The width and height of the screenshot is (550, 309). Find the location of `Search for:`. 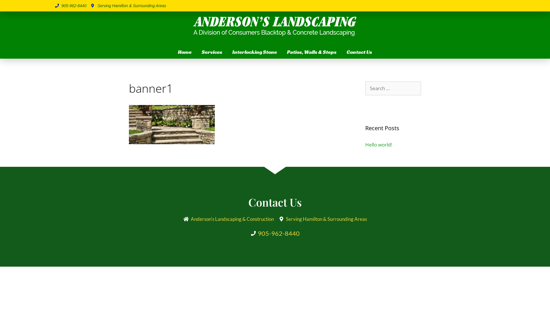

Search for: is located at coordinates (393, 88).